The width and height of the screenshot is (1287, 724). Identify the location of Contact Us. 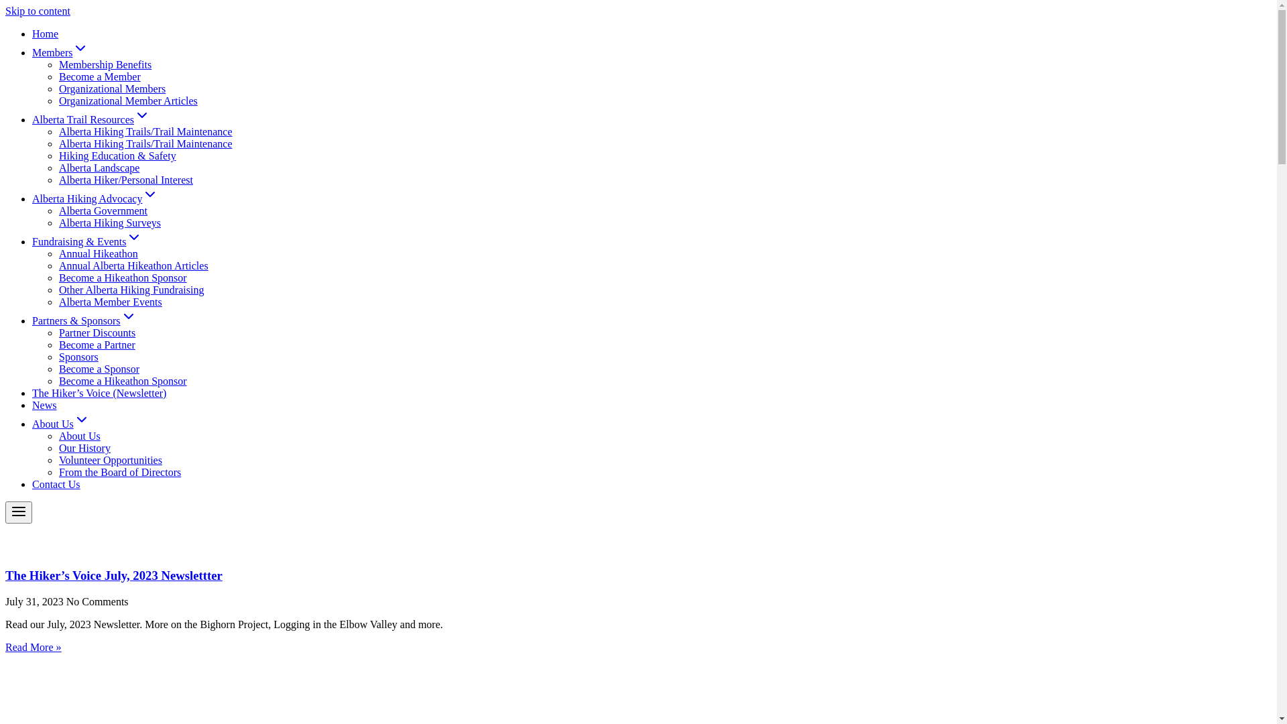
(56, 484).